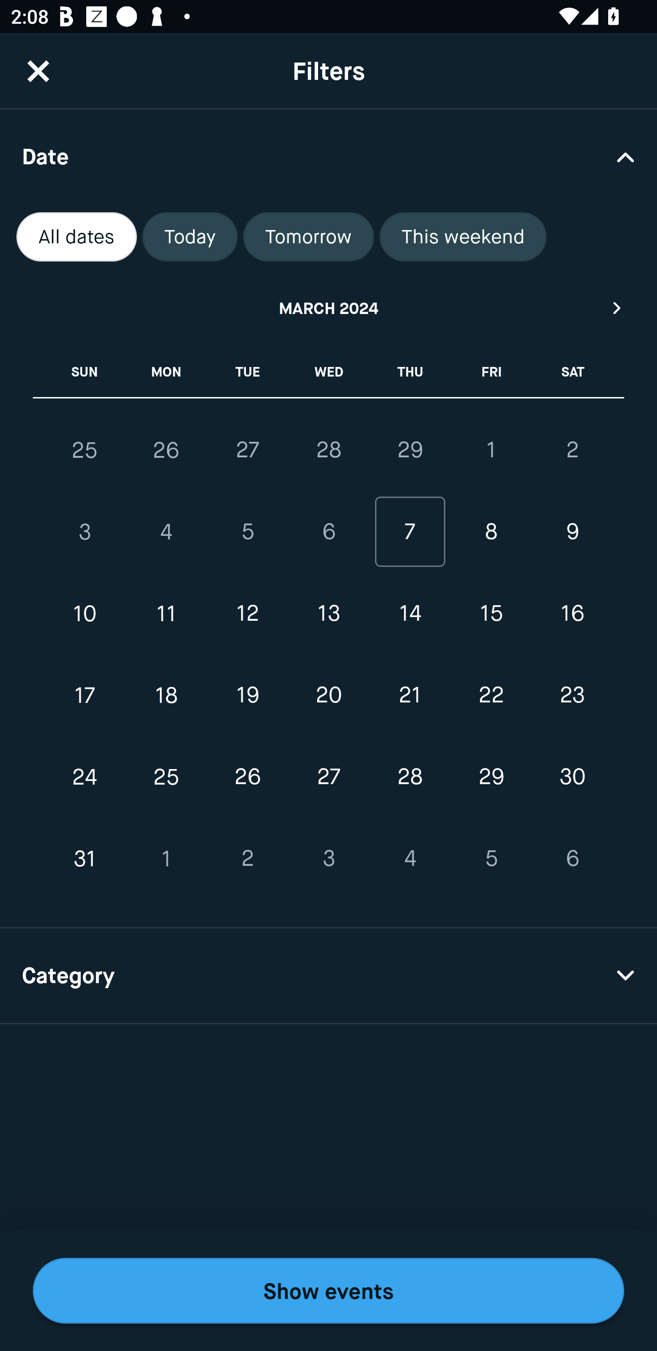  Describe the element at coordinates (617, 308) in the screenshot. I see `Next` at that location.